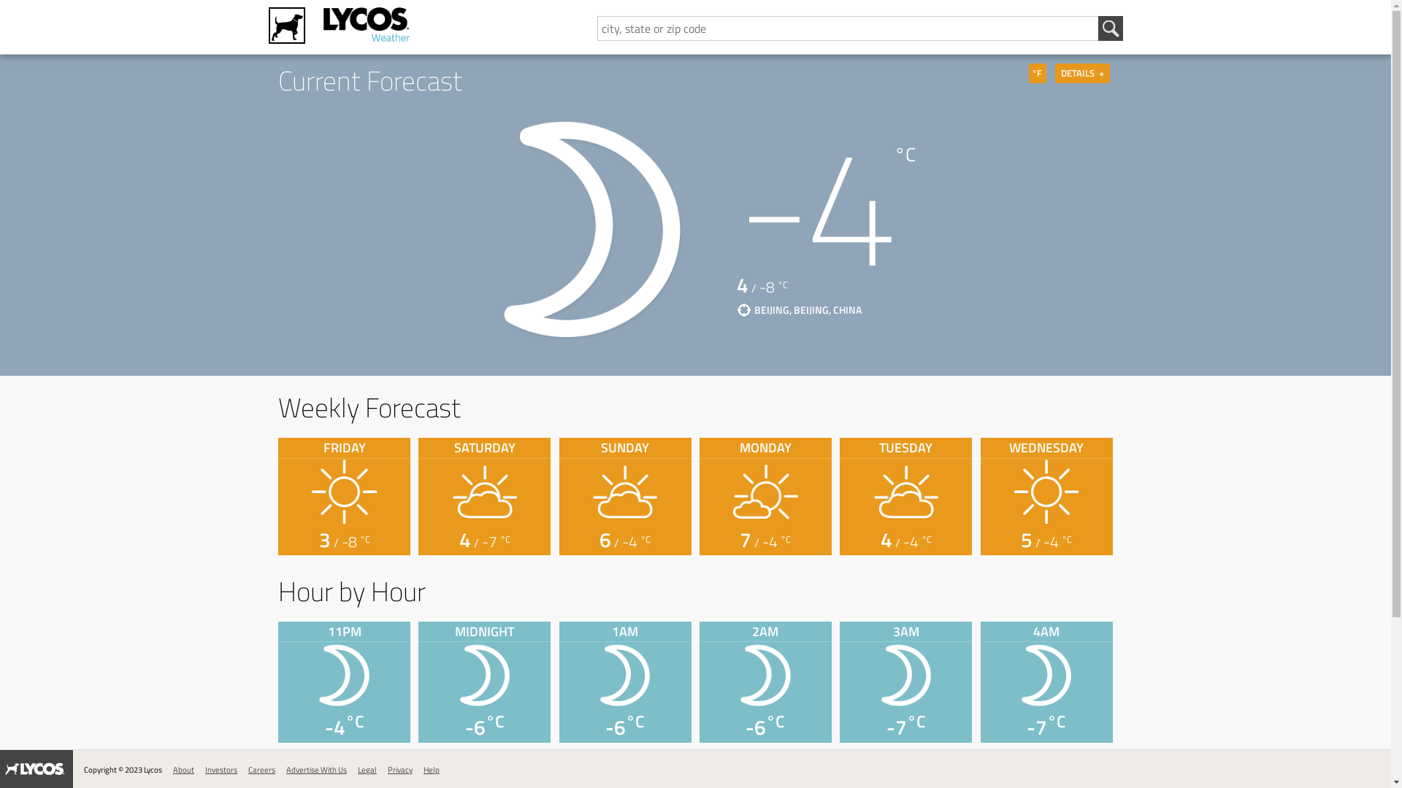 Image resolution: width=1402 pixels, height=788 pixels. Describe the element at coordinates (1046, 675) in the screenshot. I see `night_clear` at that location.